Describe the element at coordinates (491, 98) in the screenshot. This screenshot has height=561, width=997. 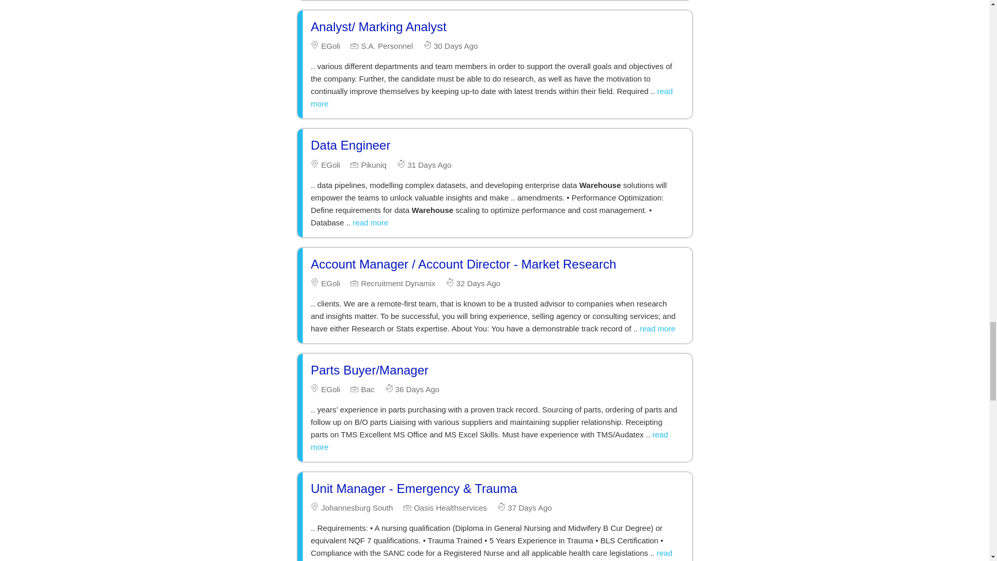
I see `read more` at that location.